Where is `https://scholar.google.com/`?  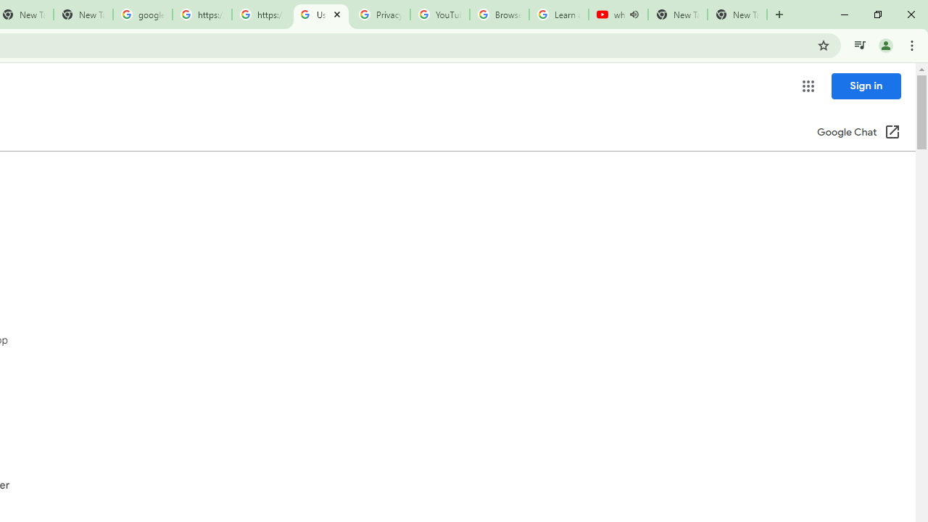 https://scholar.google.com/ is located at coordinates (202, 14).